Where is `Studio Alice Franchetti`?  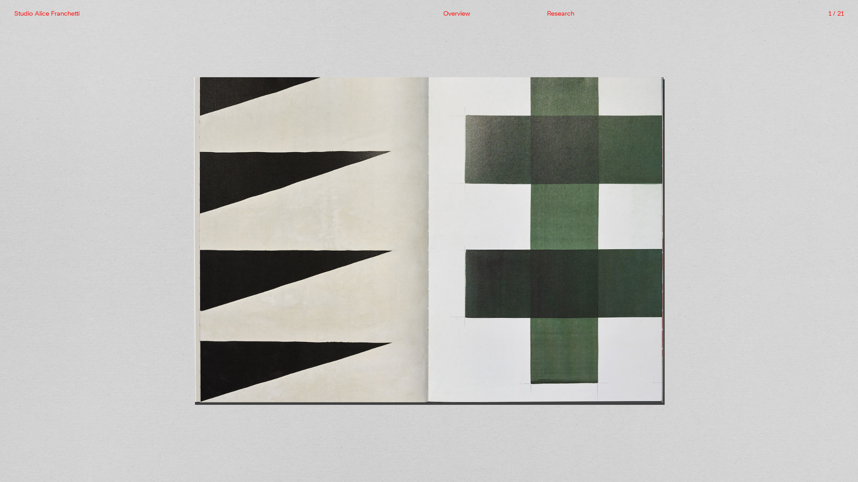 Studio Alice Franchetti is located at coordinates (47, 14).